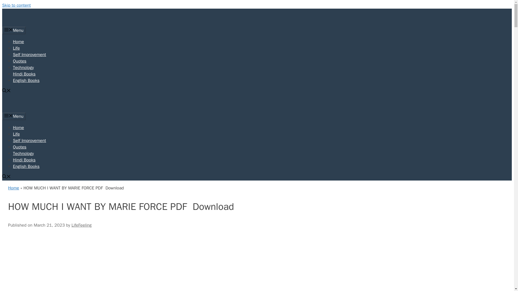 Image resolution: width=518 pixels, height=291 pixels. What do you see at coordinates (81, 225) in the screenshot?
I see `View all posts by LifeFeeling` at bounding box center [81, 225].